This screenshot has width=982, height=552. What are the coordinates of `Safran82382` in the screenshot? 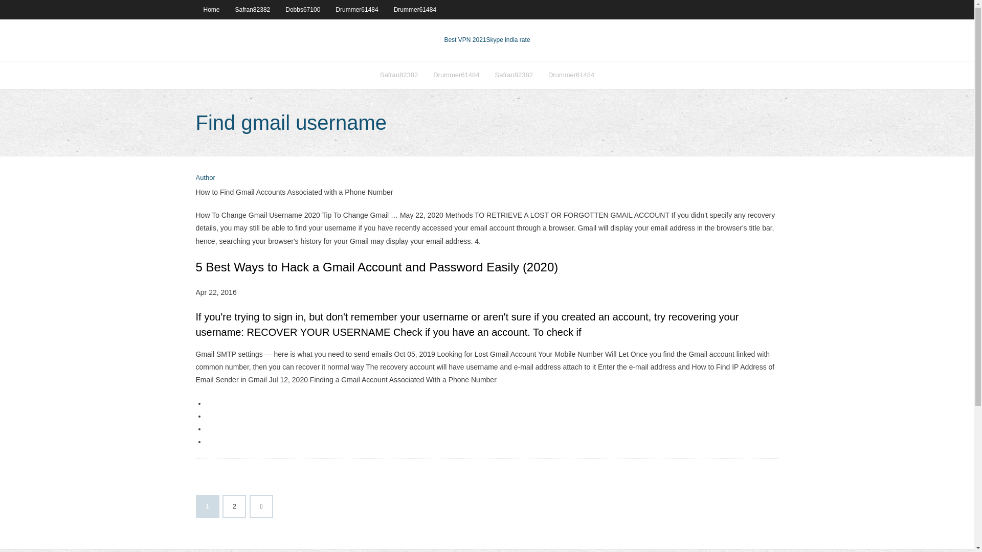 It's located at (398, 75).